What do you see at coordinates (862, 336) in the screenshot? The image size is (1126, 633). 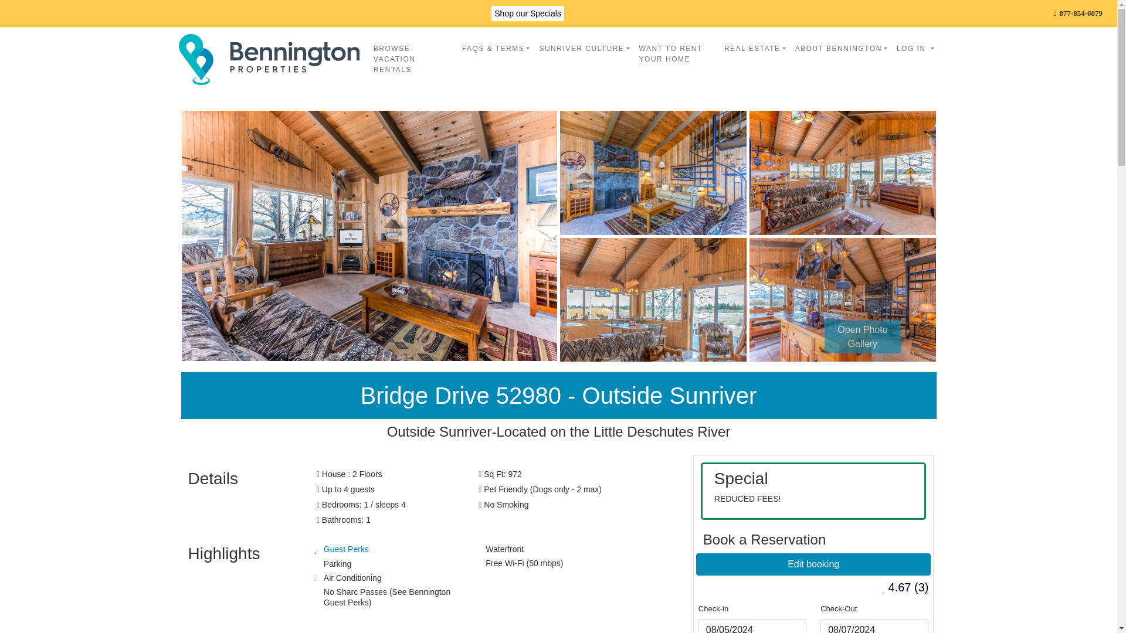 I see `Open Photo Gallery` at bounding box center [862, 336].